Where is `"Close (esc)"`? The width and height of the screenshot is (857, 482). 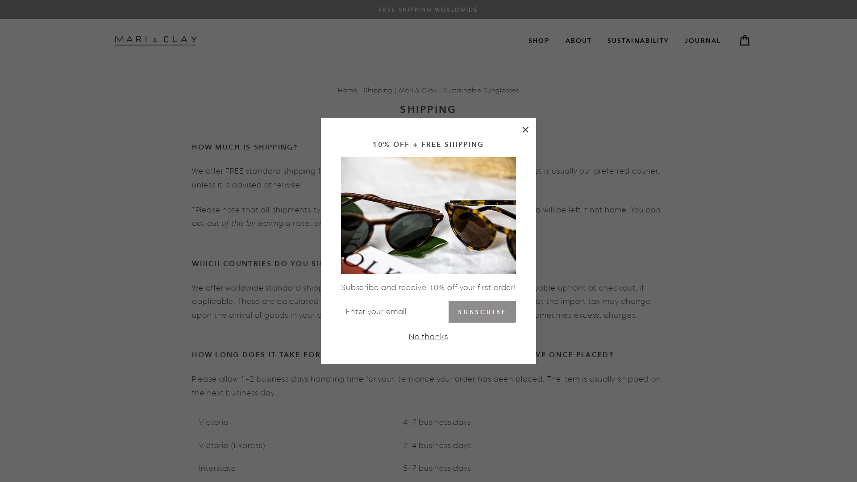
"Close (esc)" is located at coordinates (525, 129).